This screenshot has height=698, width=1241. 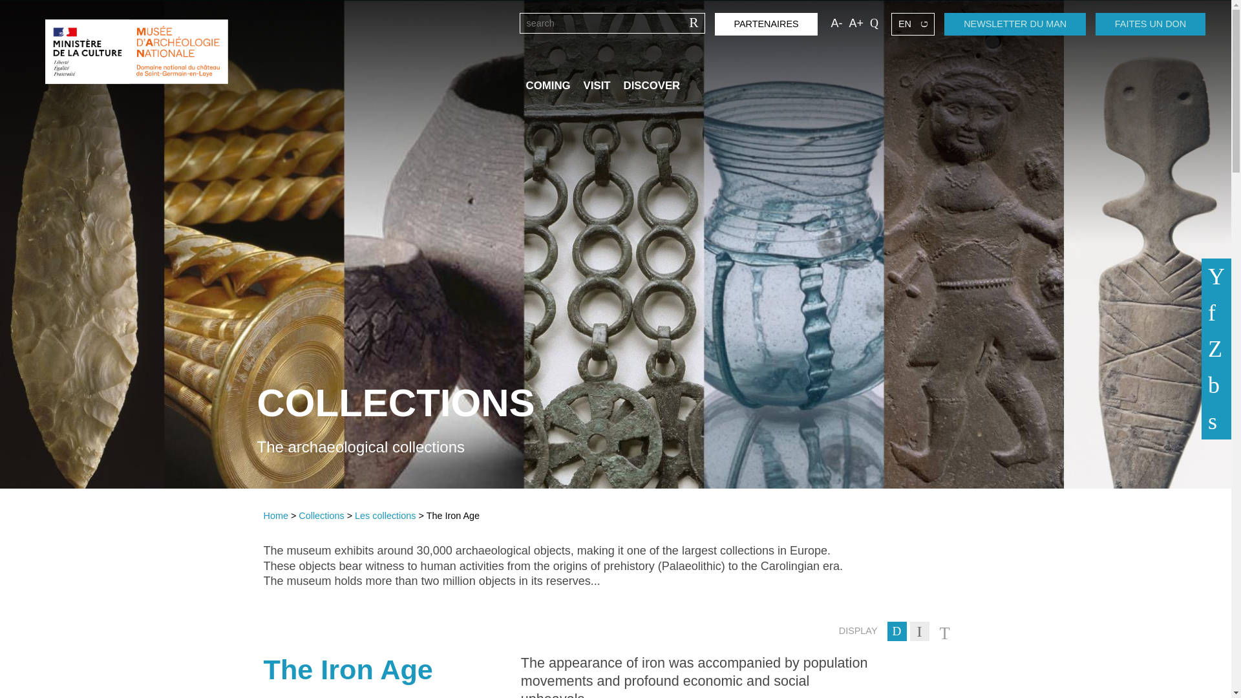 What do you see at coordinates (766, 25) in the screenshot?
I see `PARTENAIRES` at bounding box center [766, 25].